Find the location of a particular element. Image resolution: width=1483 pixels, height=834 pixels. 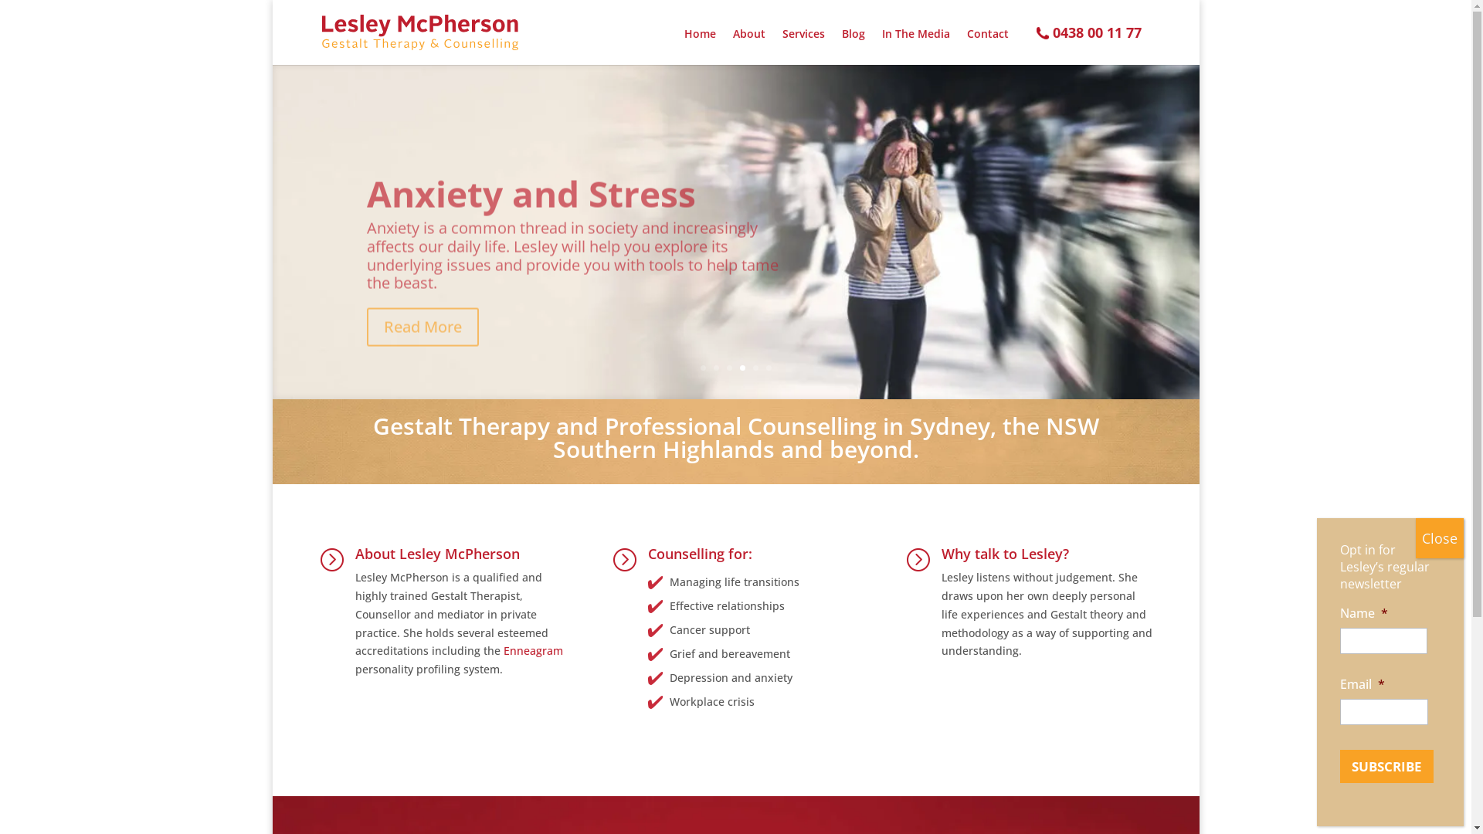

= is located at coordinates (624, 559).